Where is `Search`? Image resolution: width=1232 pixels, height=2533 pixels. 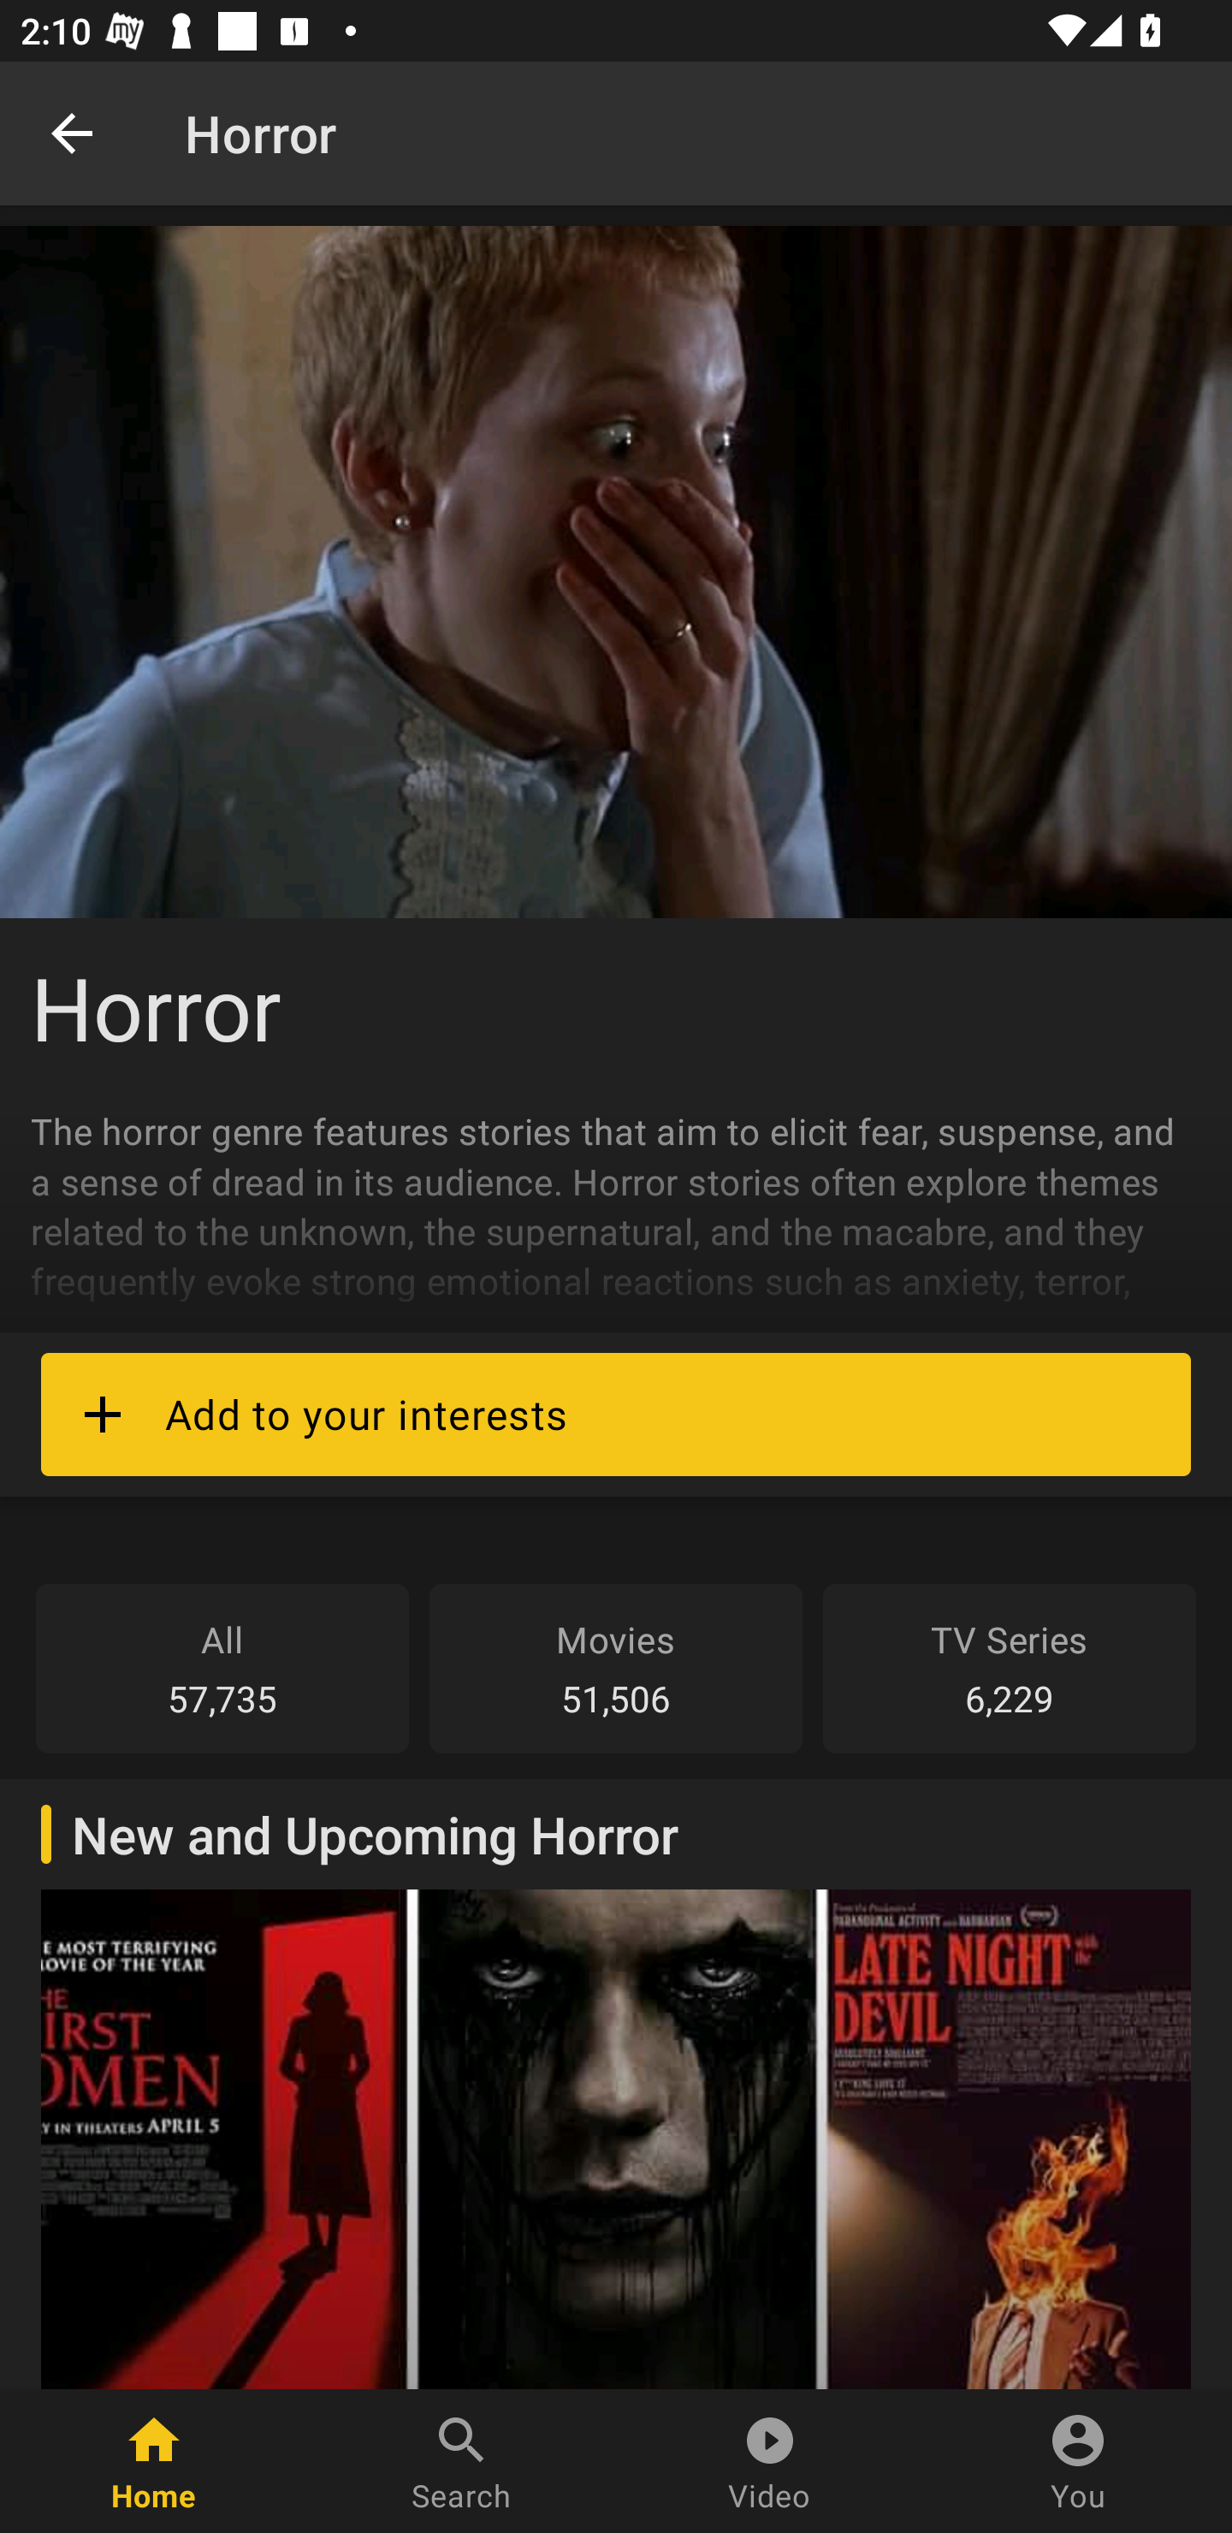 Search is located at coordinates (462, 2461).